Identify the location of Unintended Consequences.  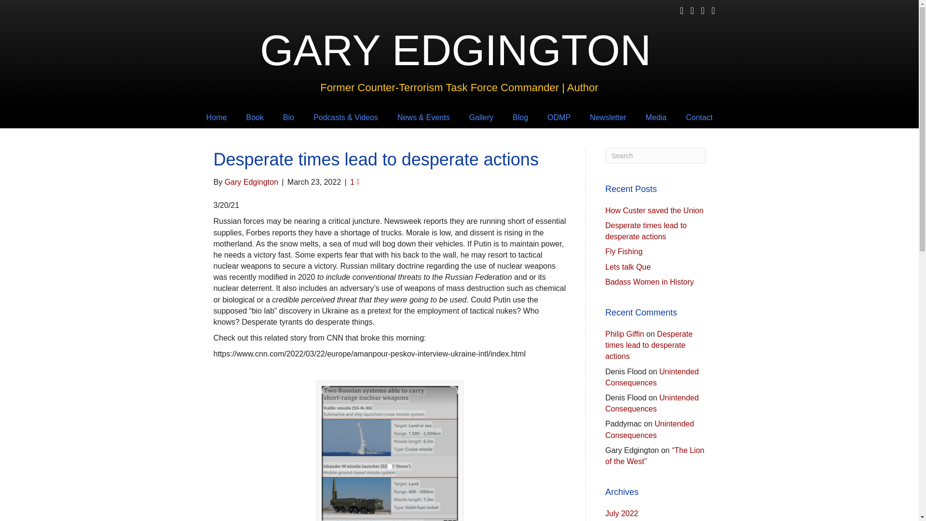
(652, 403).